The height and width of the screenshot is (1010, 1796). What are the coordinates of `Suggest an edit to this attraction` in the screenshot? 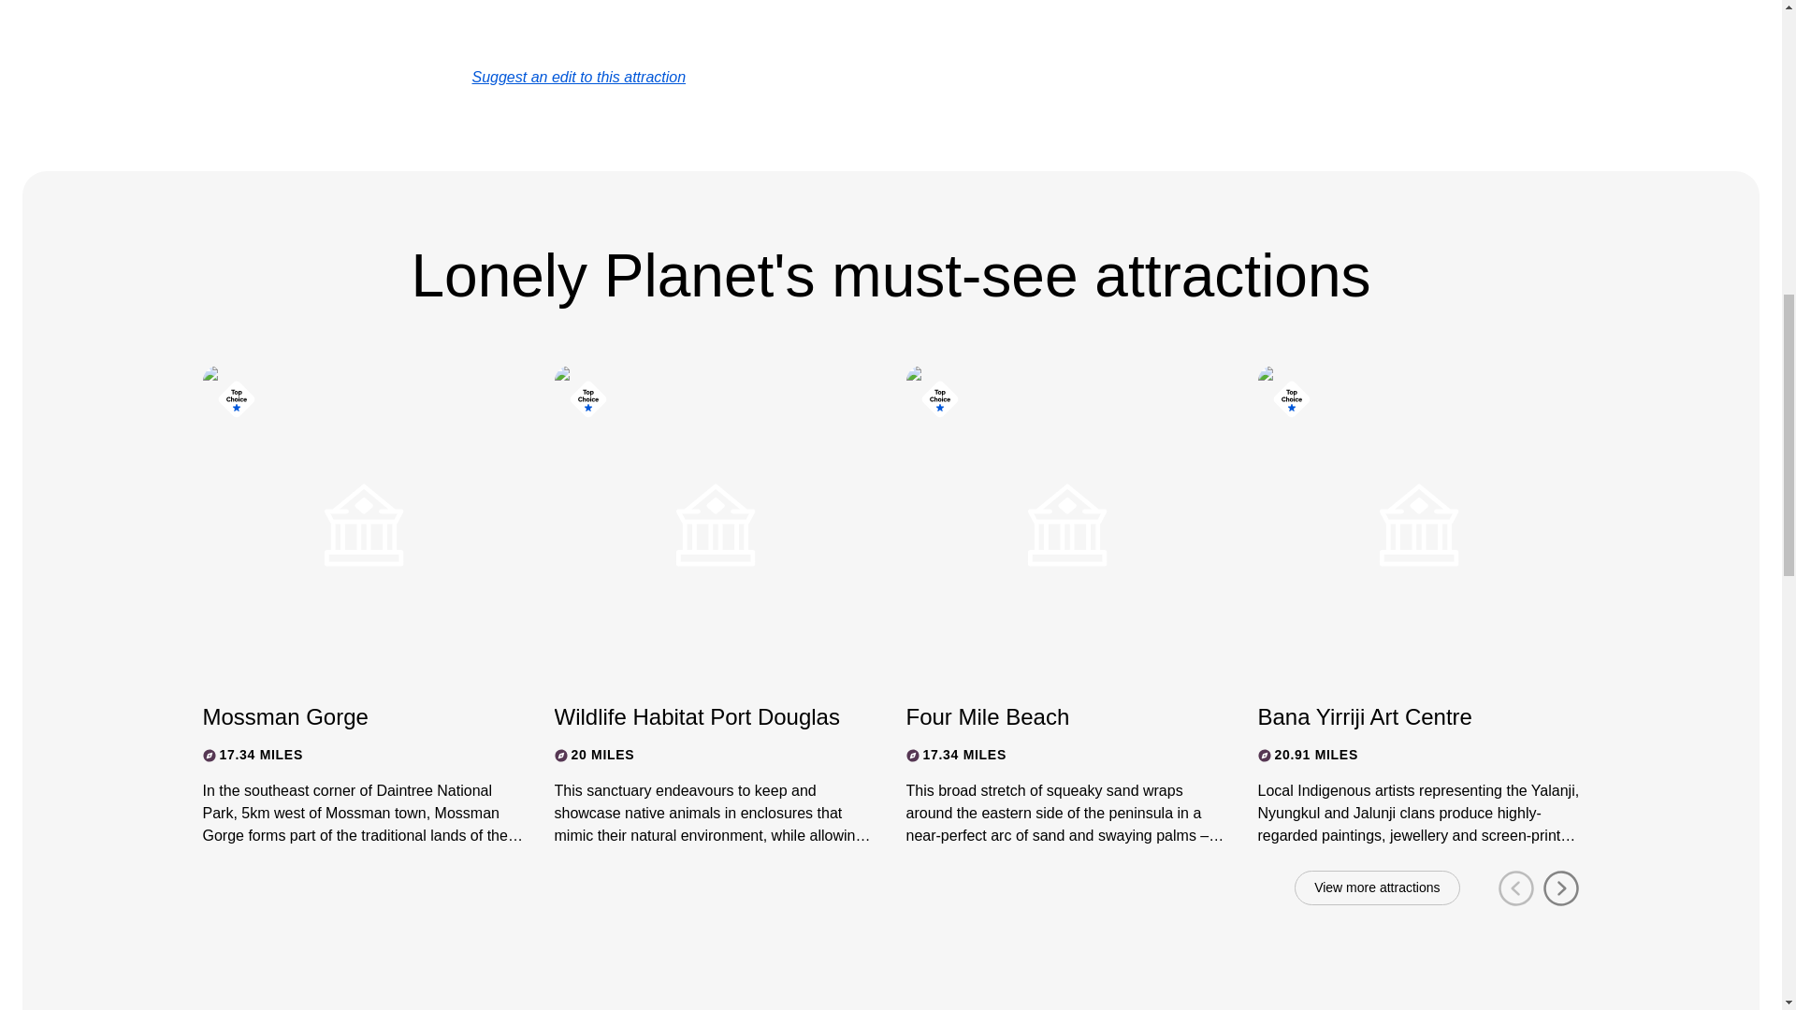 It's located at (578, 77).